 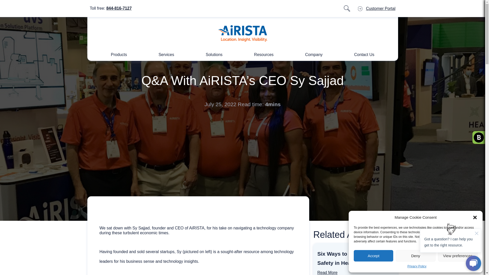 What do you see at coordinates (119, 54) in the screenshot?
I see `Products` at bounding box center [119, 54].